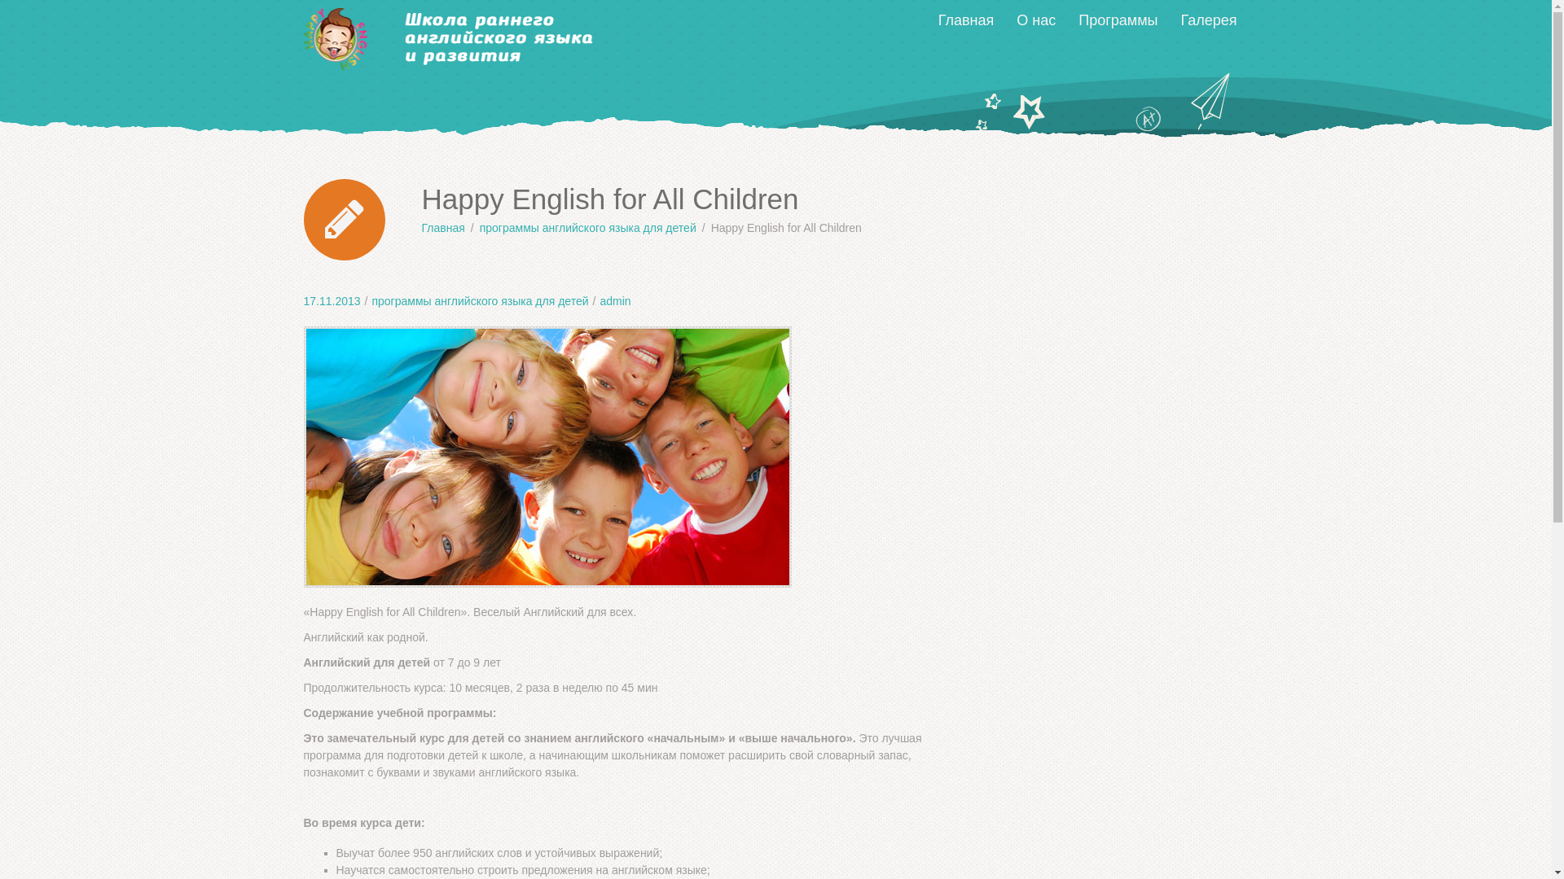 The width and height of the screenshot is (1564, 879). What do you see at coordinates (332, 301) in the screenshot?
I see `17.11.2013` at bounding box center [332, 301].